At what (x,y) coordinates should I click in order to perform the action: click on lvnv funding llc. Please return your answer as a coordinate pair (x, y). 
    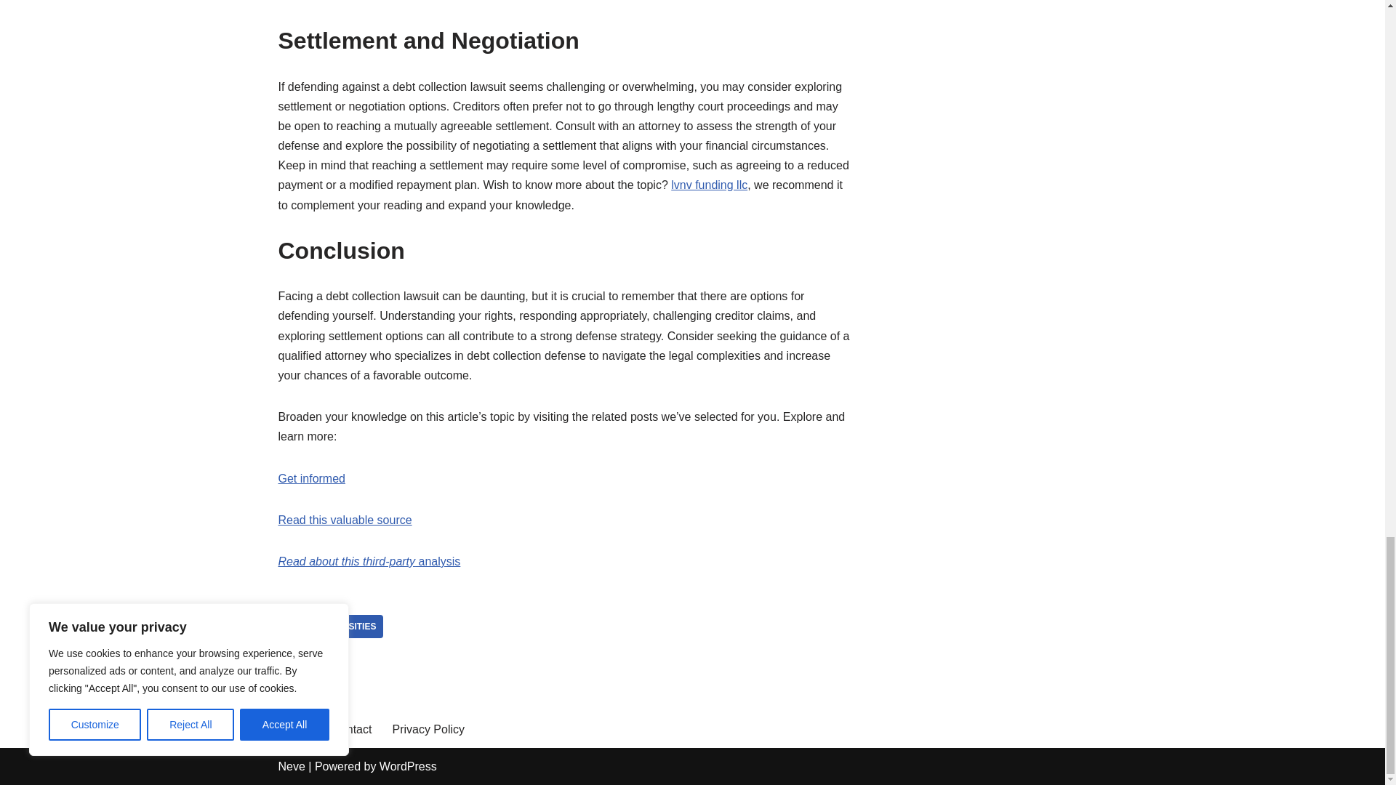
    Looking at the image, I should click on (709, 185).